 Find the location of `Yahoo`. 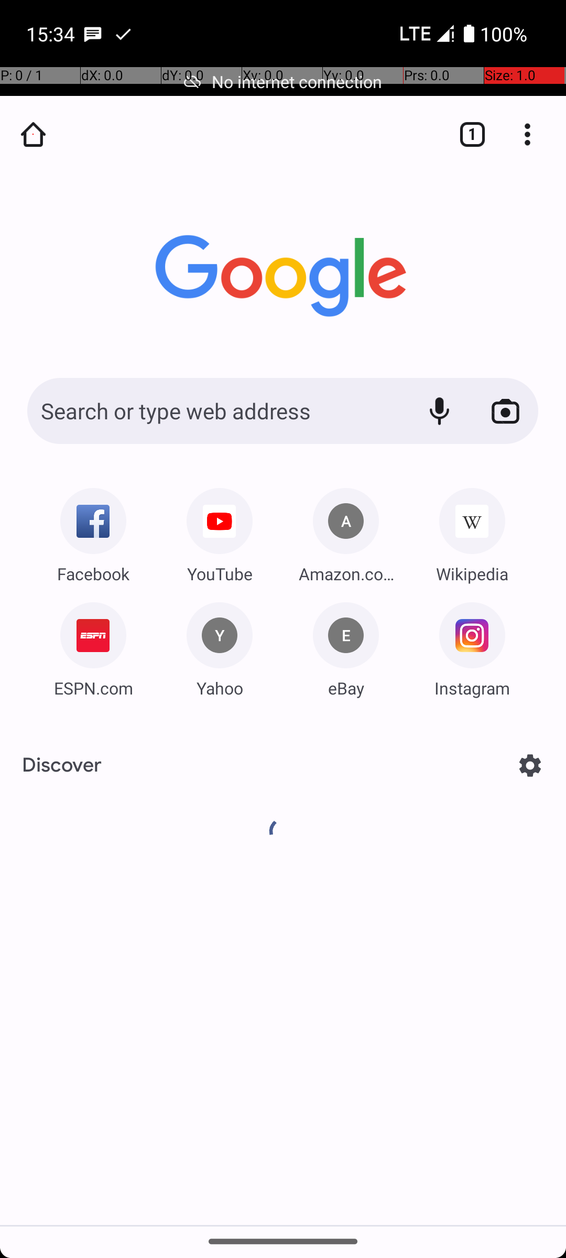

Yahoo is located at coordinates (220, 688).